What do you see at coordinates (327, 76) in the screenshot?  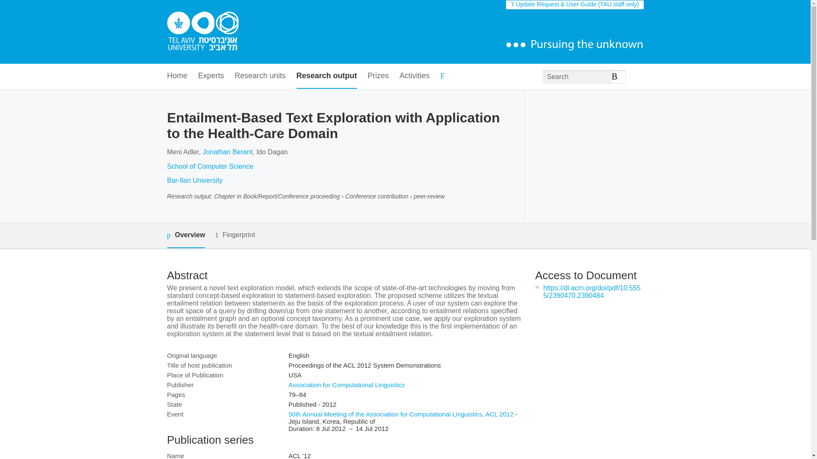 I see `Research output` at bounding box center [327, 76].